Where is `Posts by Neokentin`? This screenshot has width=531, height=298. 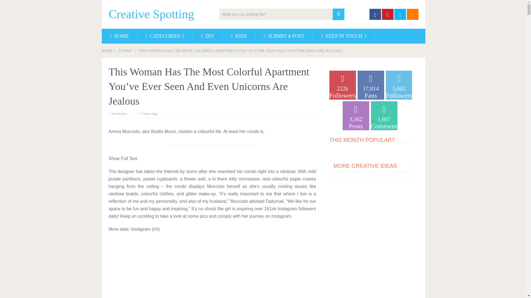 Posts by Neokentin is located at coordinates (119, 113).